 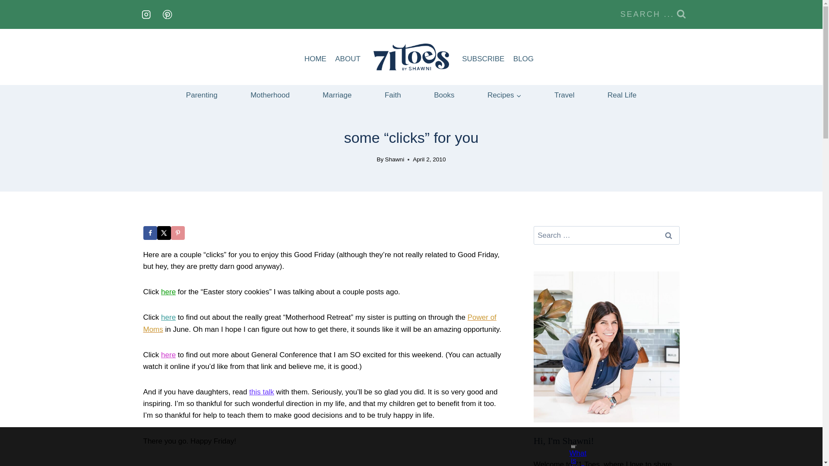 What do you see at coordinates (393, 95) in the screenshot?
I see `Faith` at bounding box center [393, 95].